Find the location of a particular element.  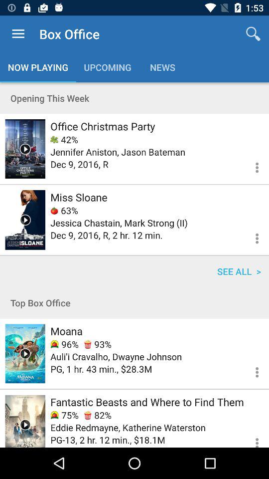

select a movie is located at coordinates (25, 353).